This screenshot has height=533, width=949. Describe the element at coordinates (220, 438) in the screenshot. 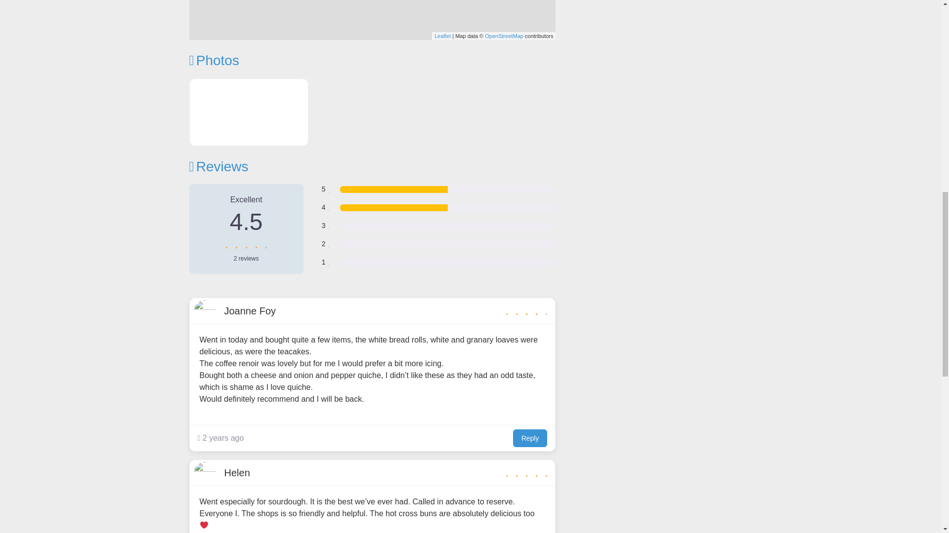

I see `2 years ago` at that location.